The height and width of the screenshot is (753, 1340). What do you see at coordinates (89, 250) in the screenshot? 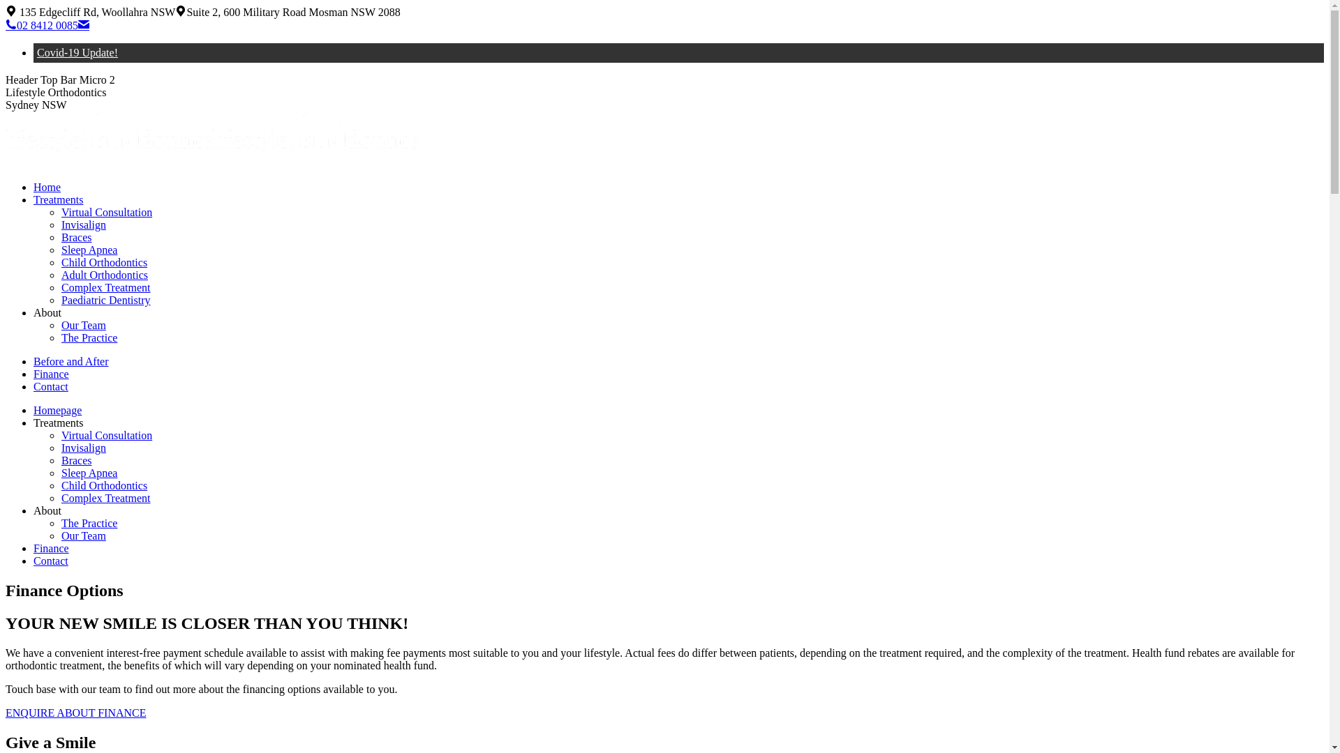
I see `Sleep Apnea` at bounding box center [89, 250].